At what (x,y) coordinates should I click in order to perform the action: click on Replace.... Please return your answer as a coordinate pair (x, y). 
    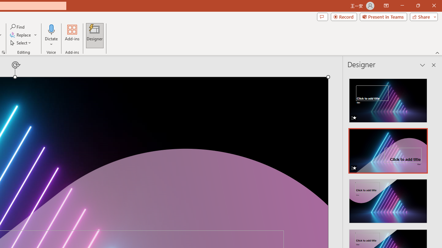
    Looking at the image, I should click on (23, 35).